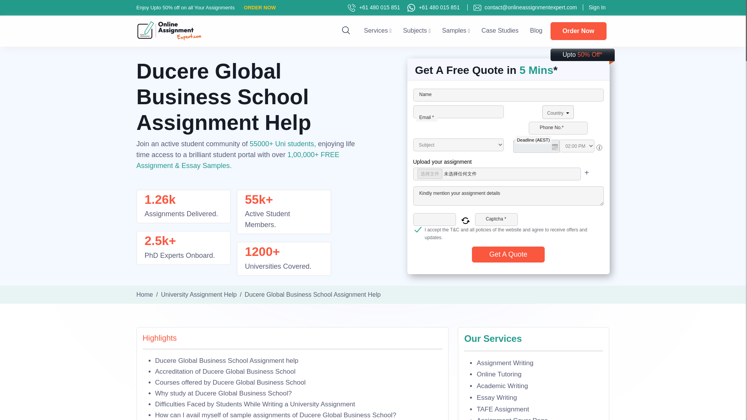 The image size is (747, 420). What do you see at coordinates (223, 393) in the screenshot?
I see `Why study at Ducere Global Business School?` at bounding box center [223, 393].